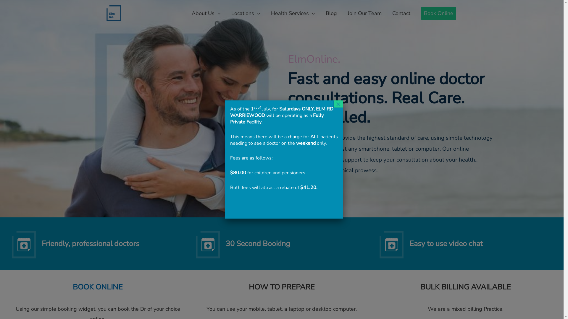 This screenshot has width=568, height=319. I want to click on About Us, so click(206, 13).